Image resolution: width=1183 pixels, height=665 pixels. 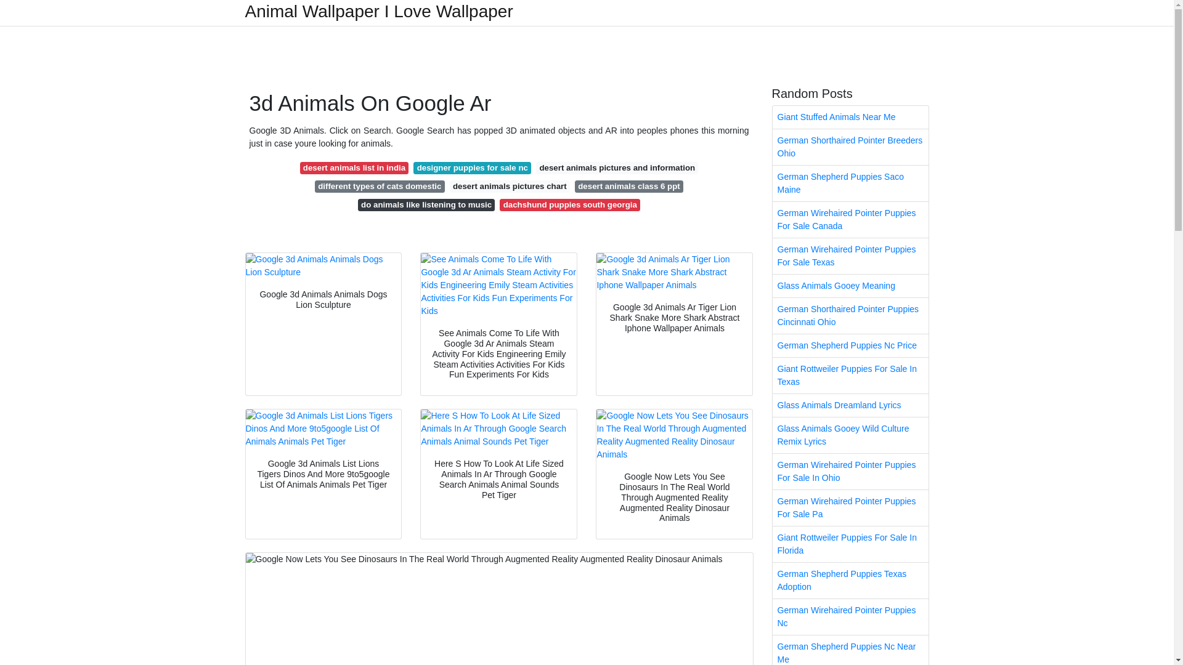 What do you see at coordinates (379, 11) in the screenshot?
I see `Animal Wallpaper I Love Wallpaper` at bounding box center [379, 11].